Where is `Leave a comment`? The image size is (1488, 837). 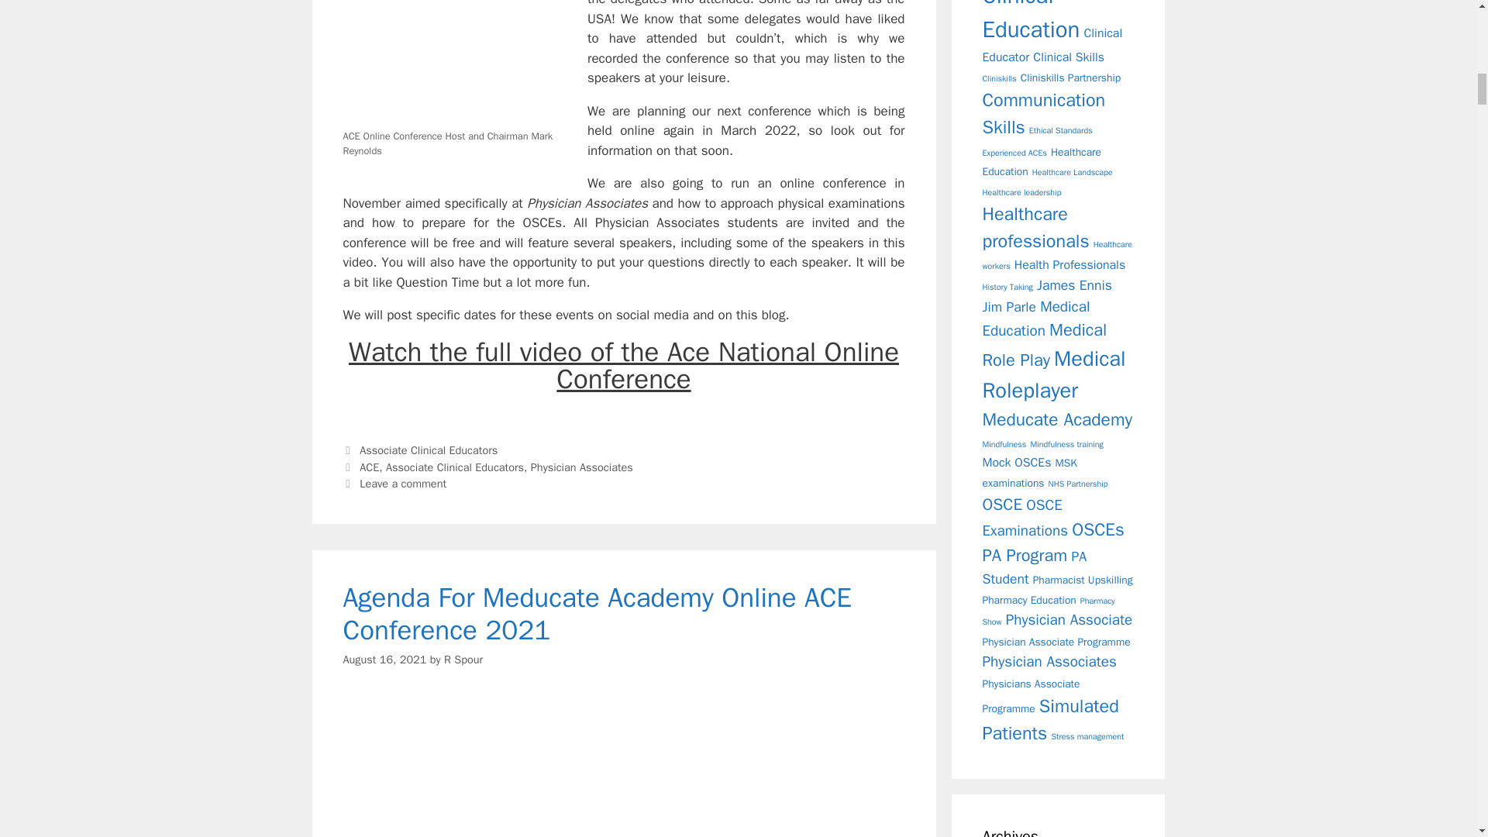
Leave a comment is located at coordinates (403, 483).